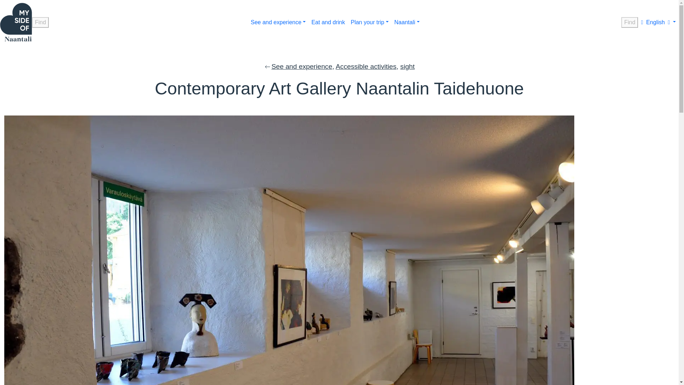 Image resolution: width=684 pixels, height=385 pixels. I want to click on See and experience, so click(278, 22).